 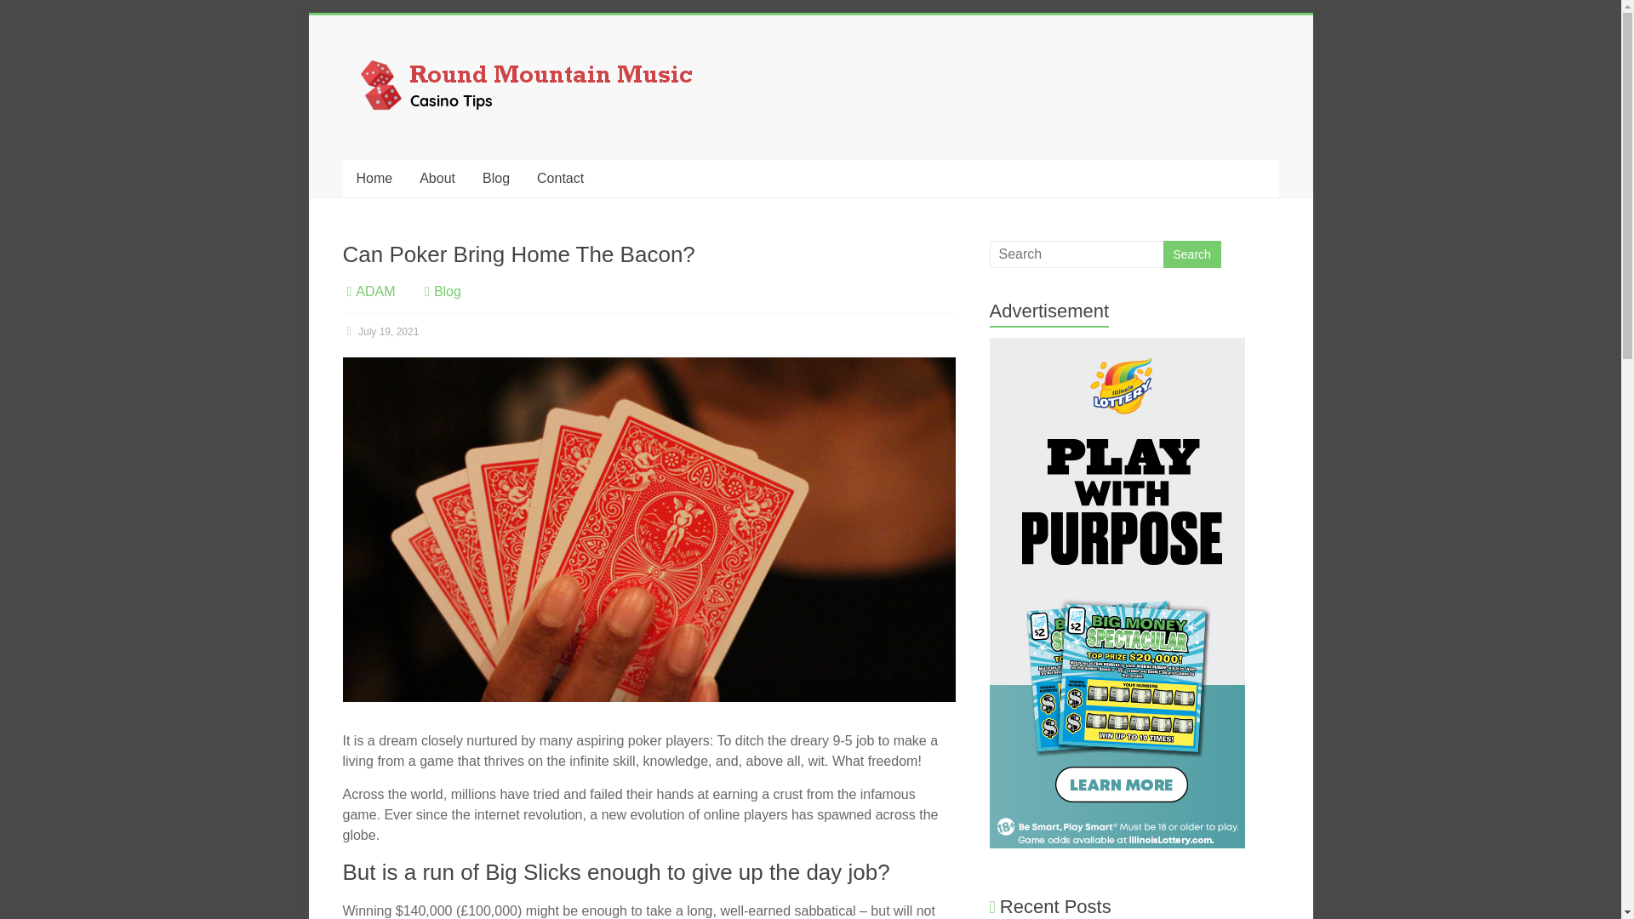 What do you see at coordinates (404, 95) in the screenshot?
I see `Round Mountain Music` at bounding box center [404, 95].